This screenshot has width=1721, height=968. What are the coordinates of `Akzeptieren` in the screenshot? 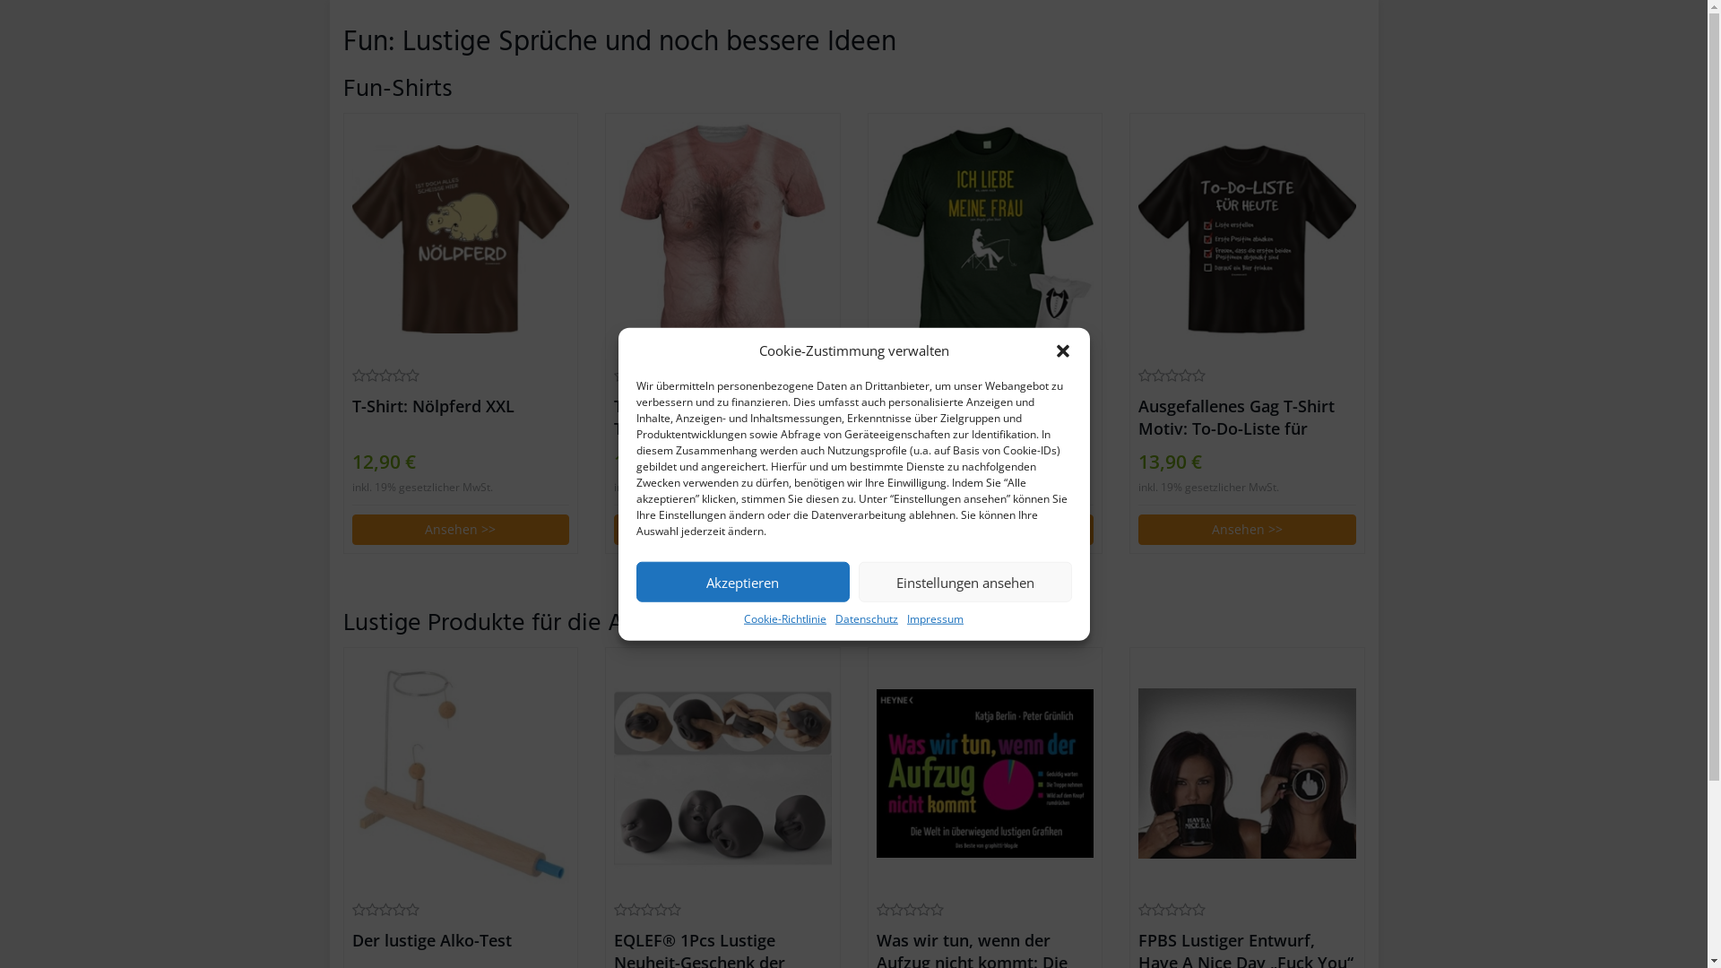 It's located at (743, 583).